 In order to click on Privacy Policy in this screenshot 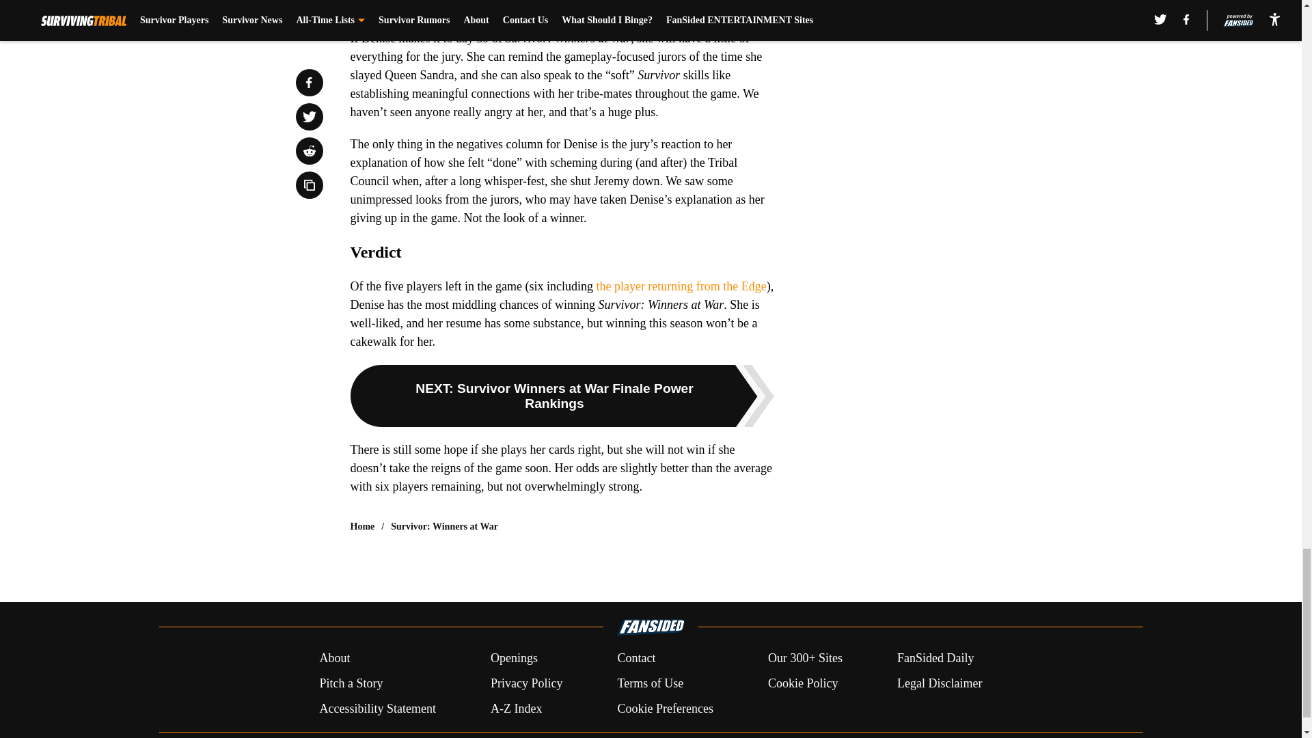, I will do `click(526, 683)`.